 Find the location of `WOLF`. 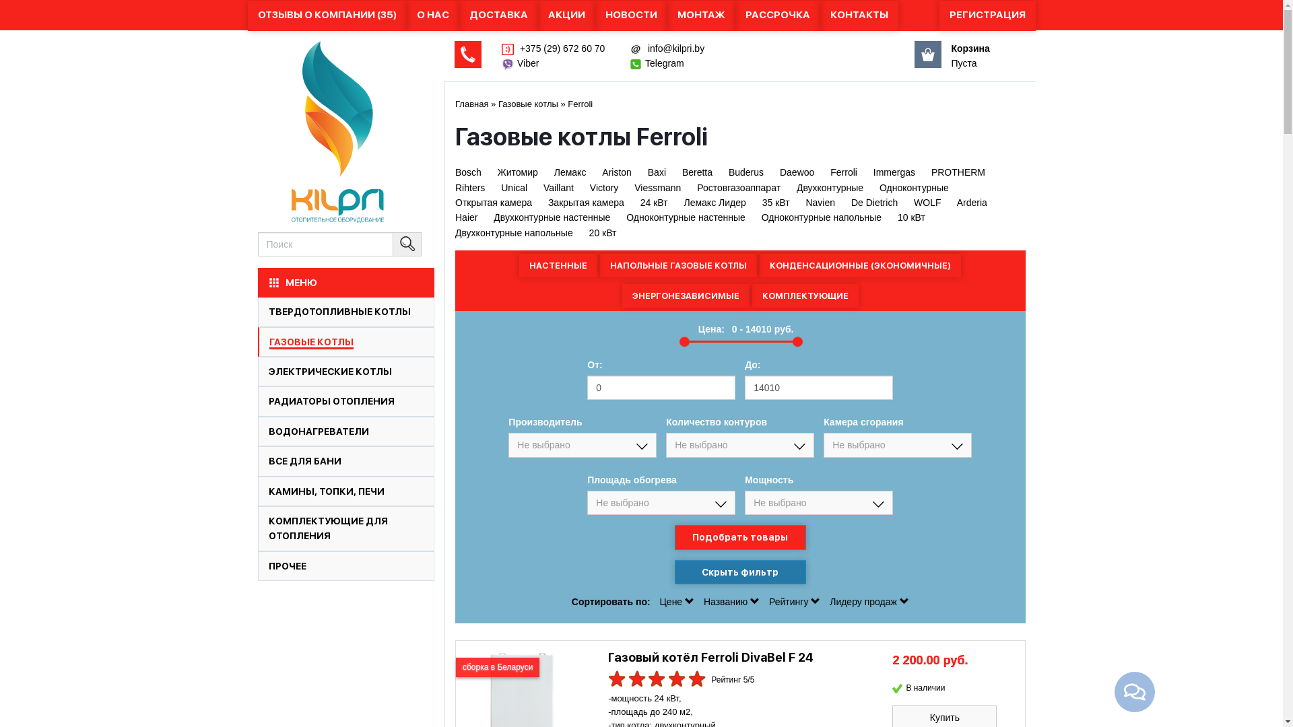

WOLF is located at coordinates (927, 203).